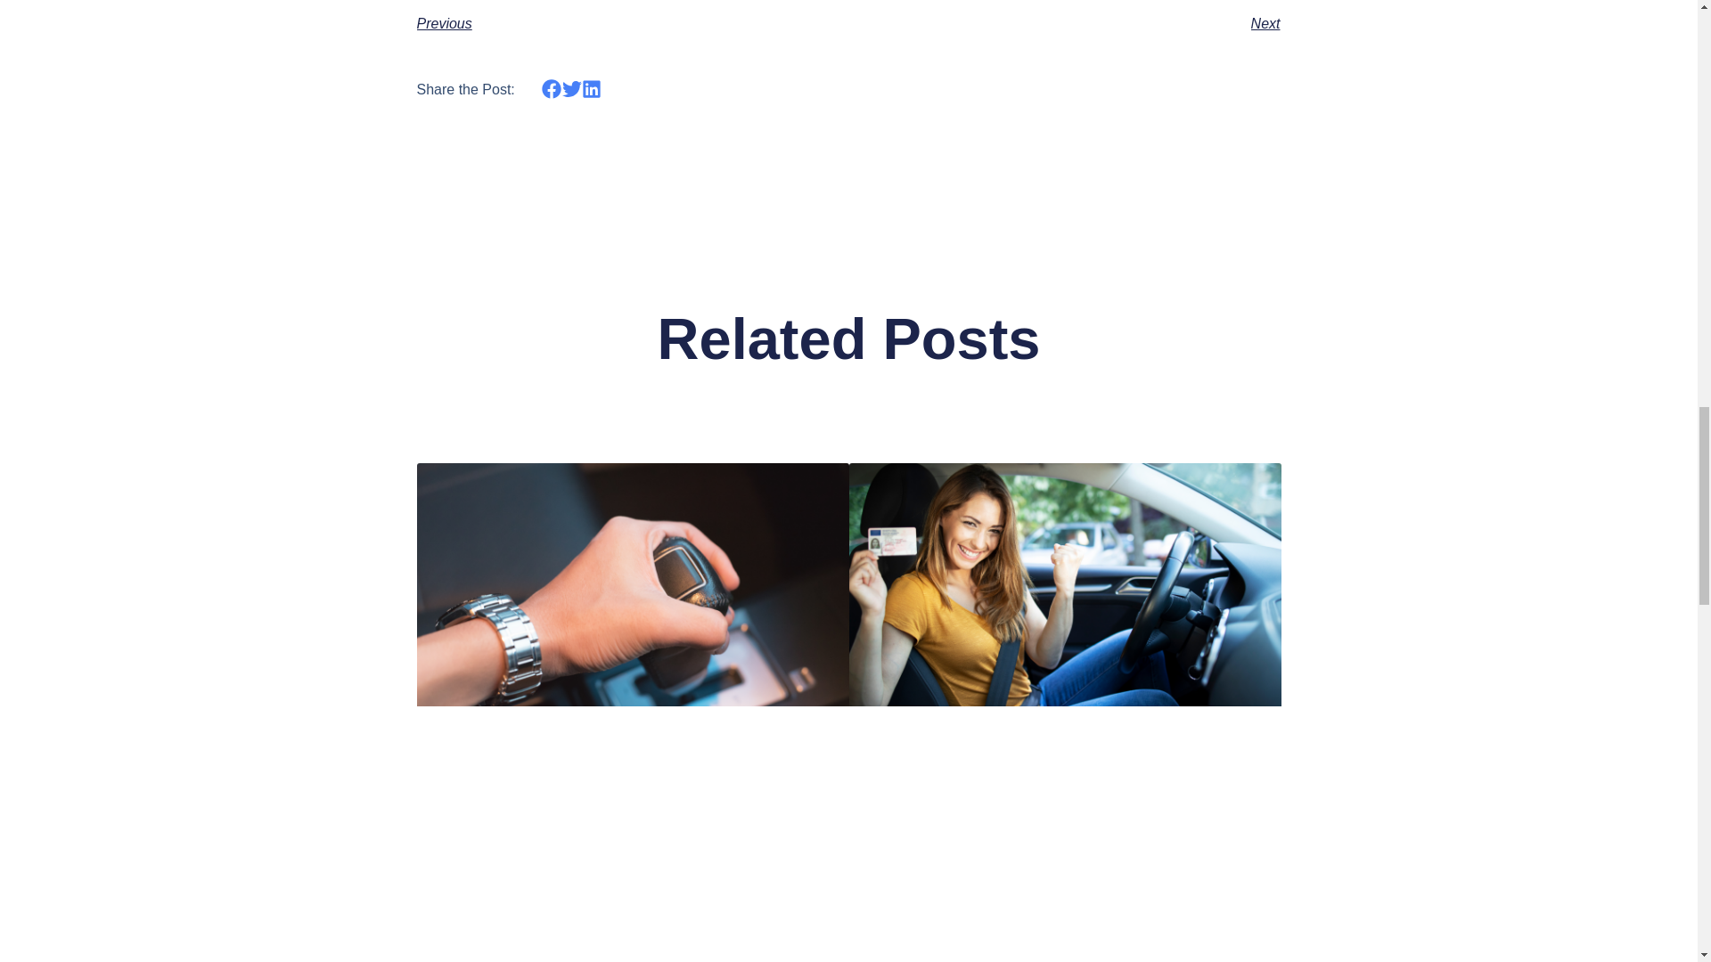  I want to click on Next, so click(1064, 23).